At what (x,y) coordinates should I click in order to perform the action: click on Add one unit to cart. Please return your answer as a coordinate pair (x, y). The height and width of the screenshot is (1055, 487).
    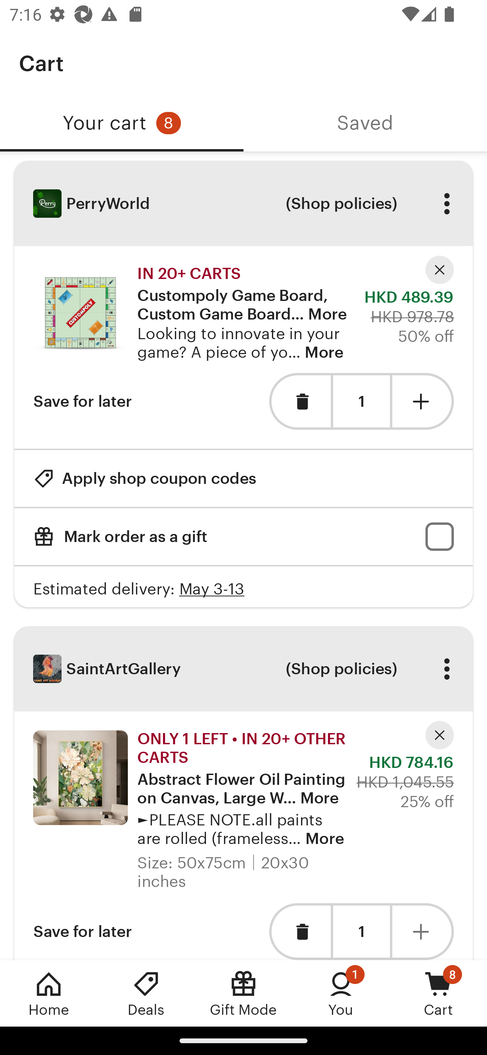
    Looking at the image, I should click on (423, 401).